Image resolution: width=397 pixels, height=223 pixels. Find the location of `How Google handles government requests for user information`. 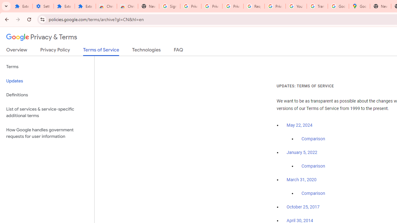

How Google handles government requests for user information is located at coordinates (47, 133).